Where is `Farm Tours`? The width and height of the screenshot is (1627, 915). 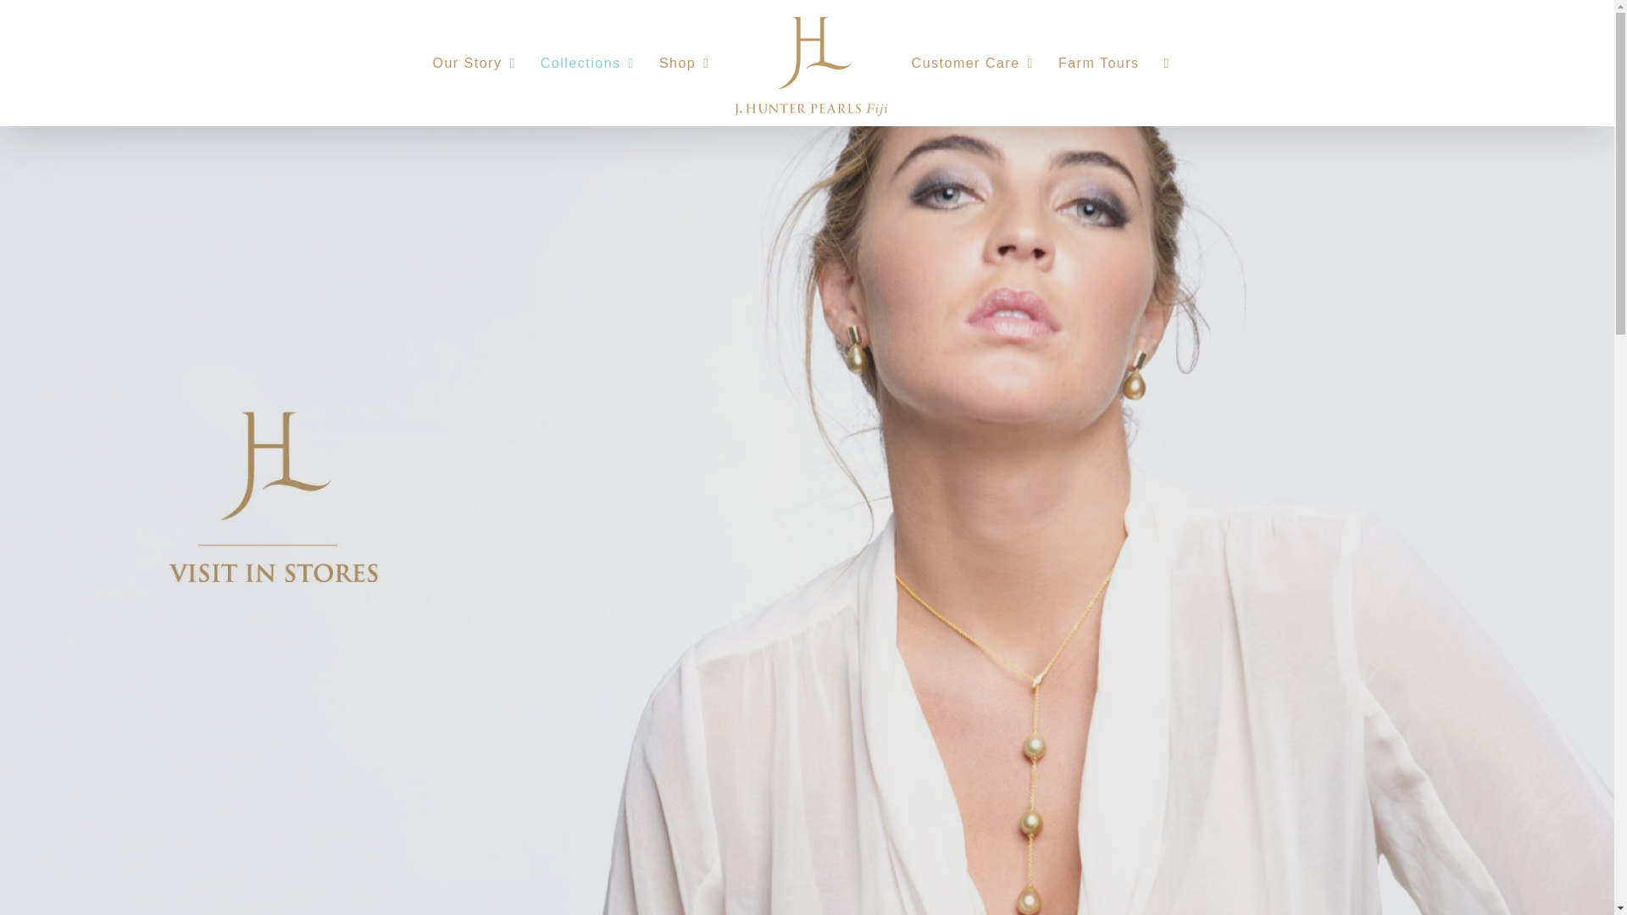 Farm Tours is located at coordinates (1099, 63).